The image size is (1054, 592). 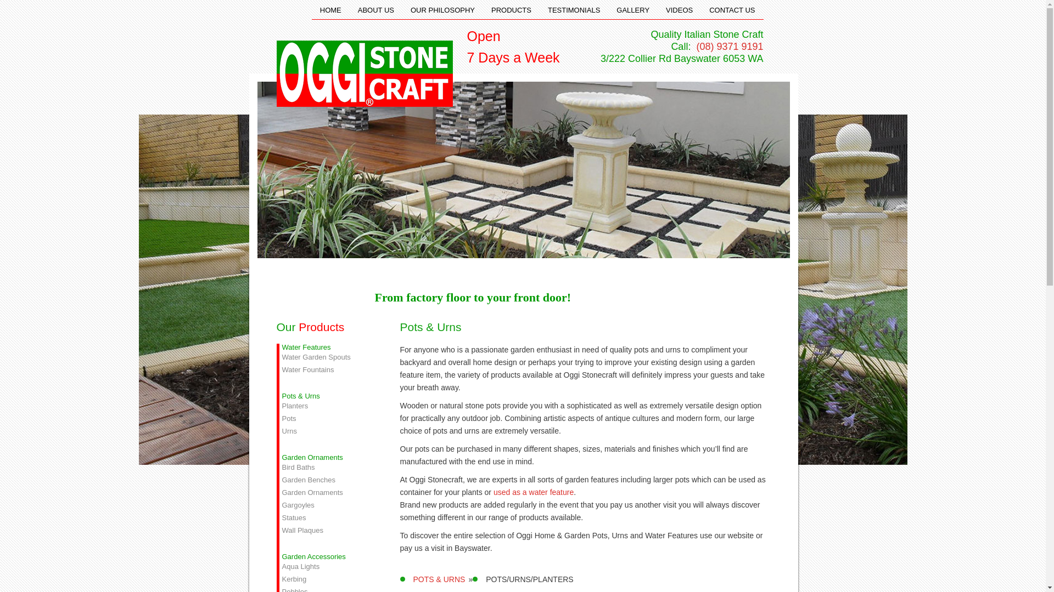 I want to click on Water Garden Spouts, so click(x=328, y=357).